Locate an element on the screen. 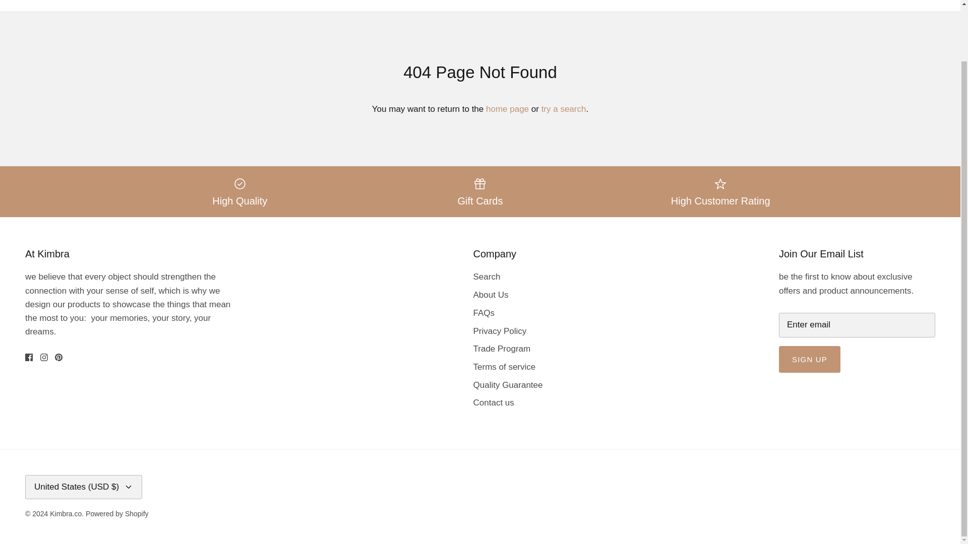 The image size is (968, 544). Pinterest is located at coordinates (58, 358).